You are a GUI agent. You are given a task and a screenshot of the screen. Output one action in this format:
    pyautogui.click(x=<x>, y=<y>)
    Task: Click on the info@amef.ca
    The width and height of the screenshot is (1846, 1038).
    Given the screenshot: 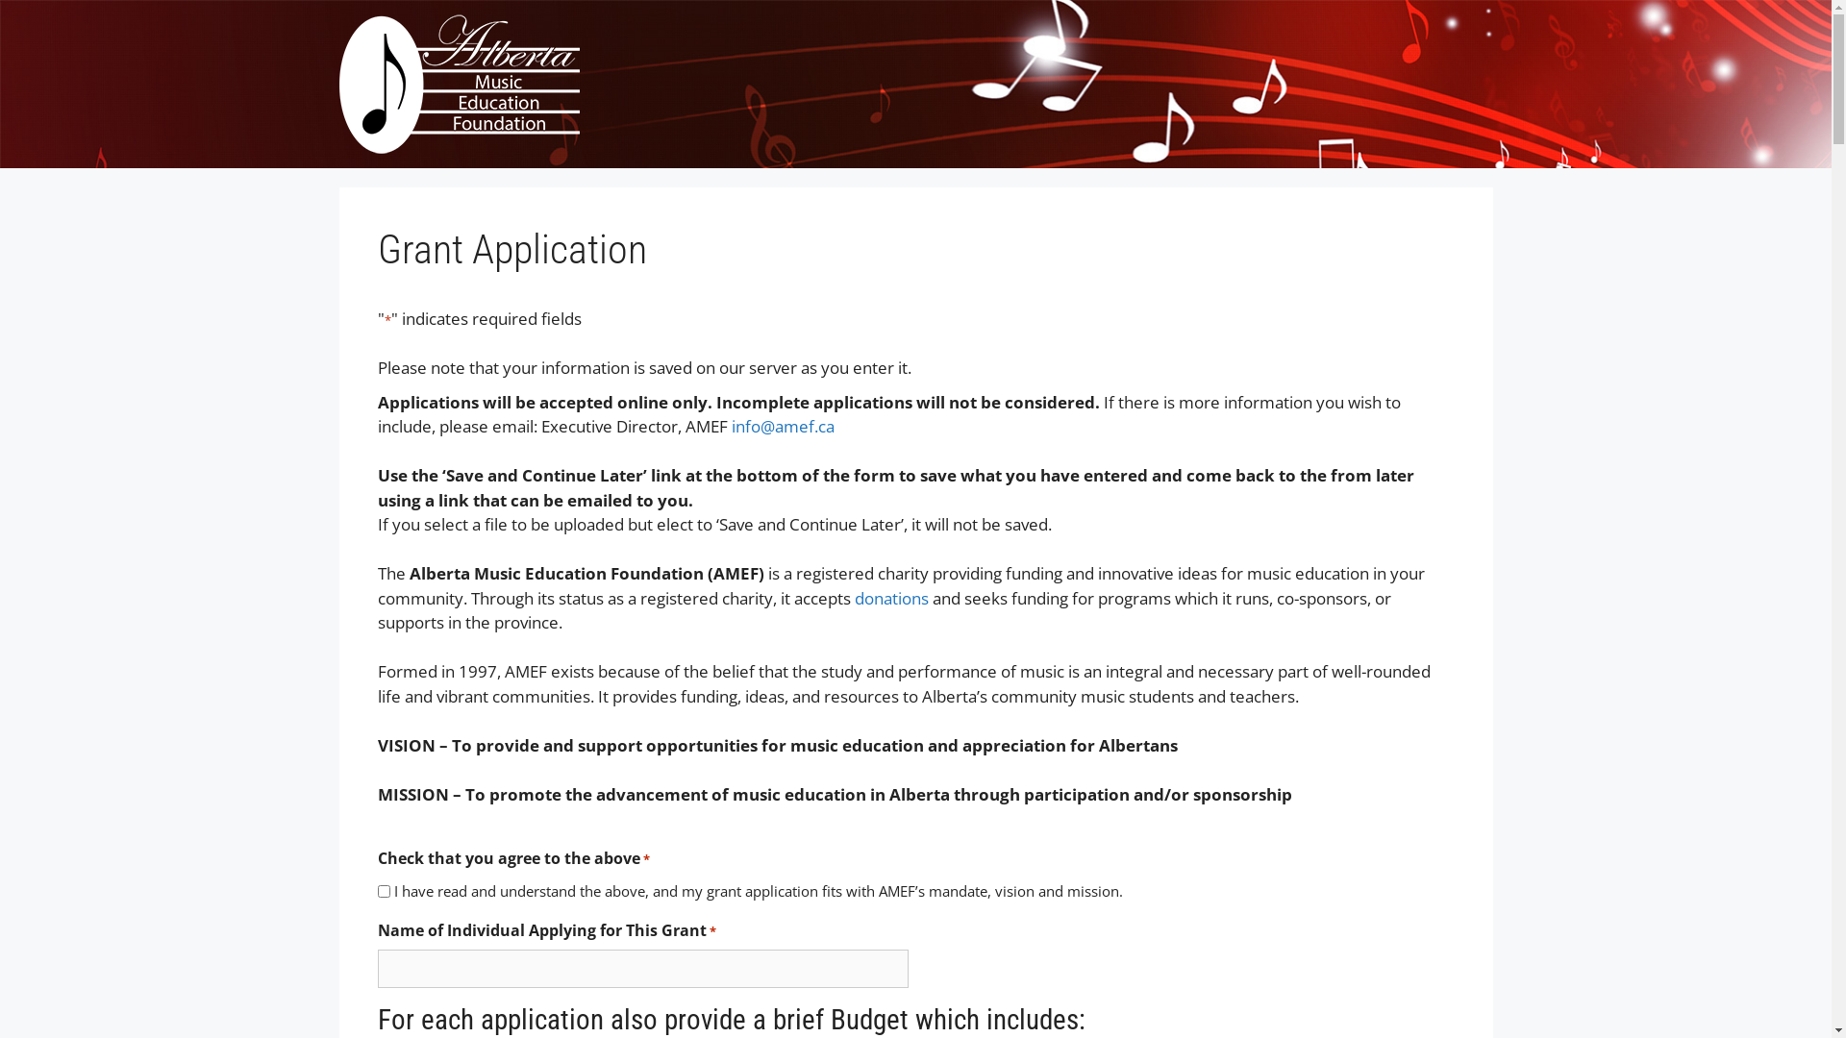 What is the action you would take?
    pyautogui.click(x=783, y=427)
    